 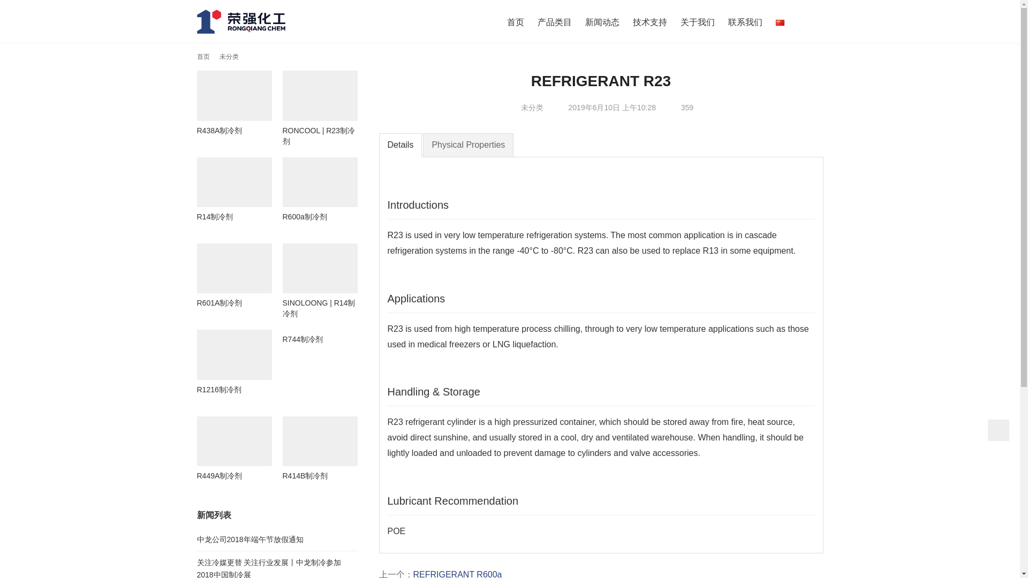 What do you see at coordinates (457, 574) in the screenshot?
I see `REFRIGERANT R600a` at bounding box center [457, 574].